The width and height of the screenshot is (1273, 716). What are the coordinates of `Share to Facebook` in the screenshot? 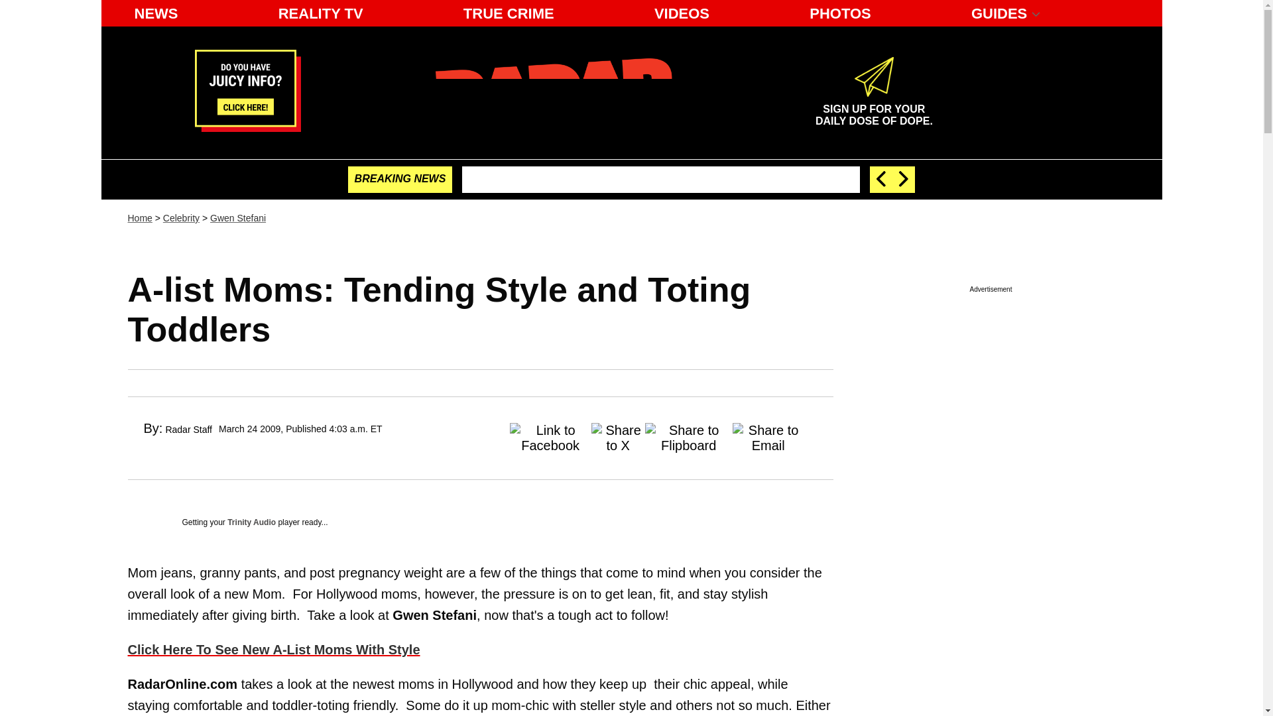 It's located at (550, 431).